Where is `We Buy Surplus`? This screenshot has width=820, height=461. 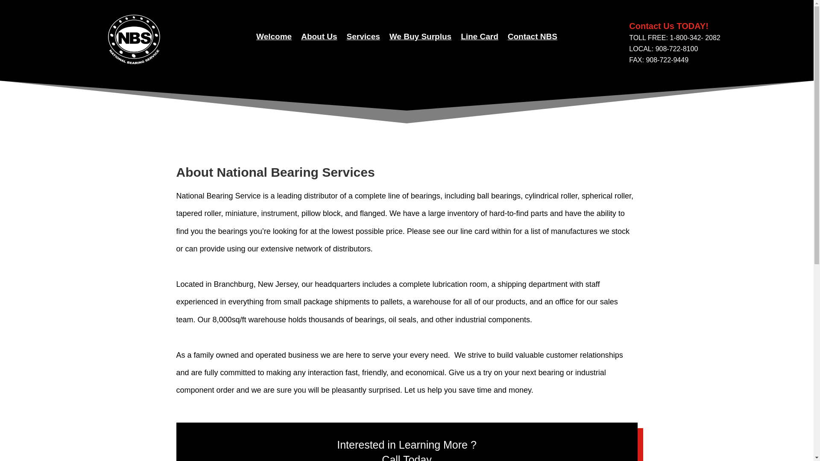 We Buy Surplus is located at coordinates (420, 38).